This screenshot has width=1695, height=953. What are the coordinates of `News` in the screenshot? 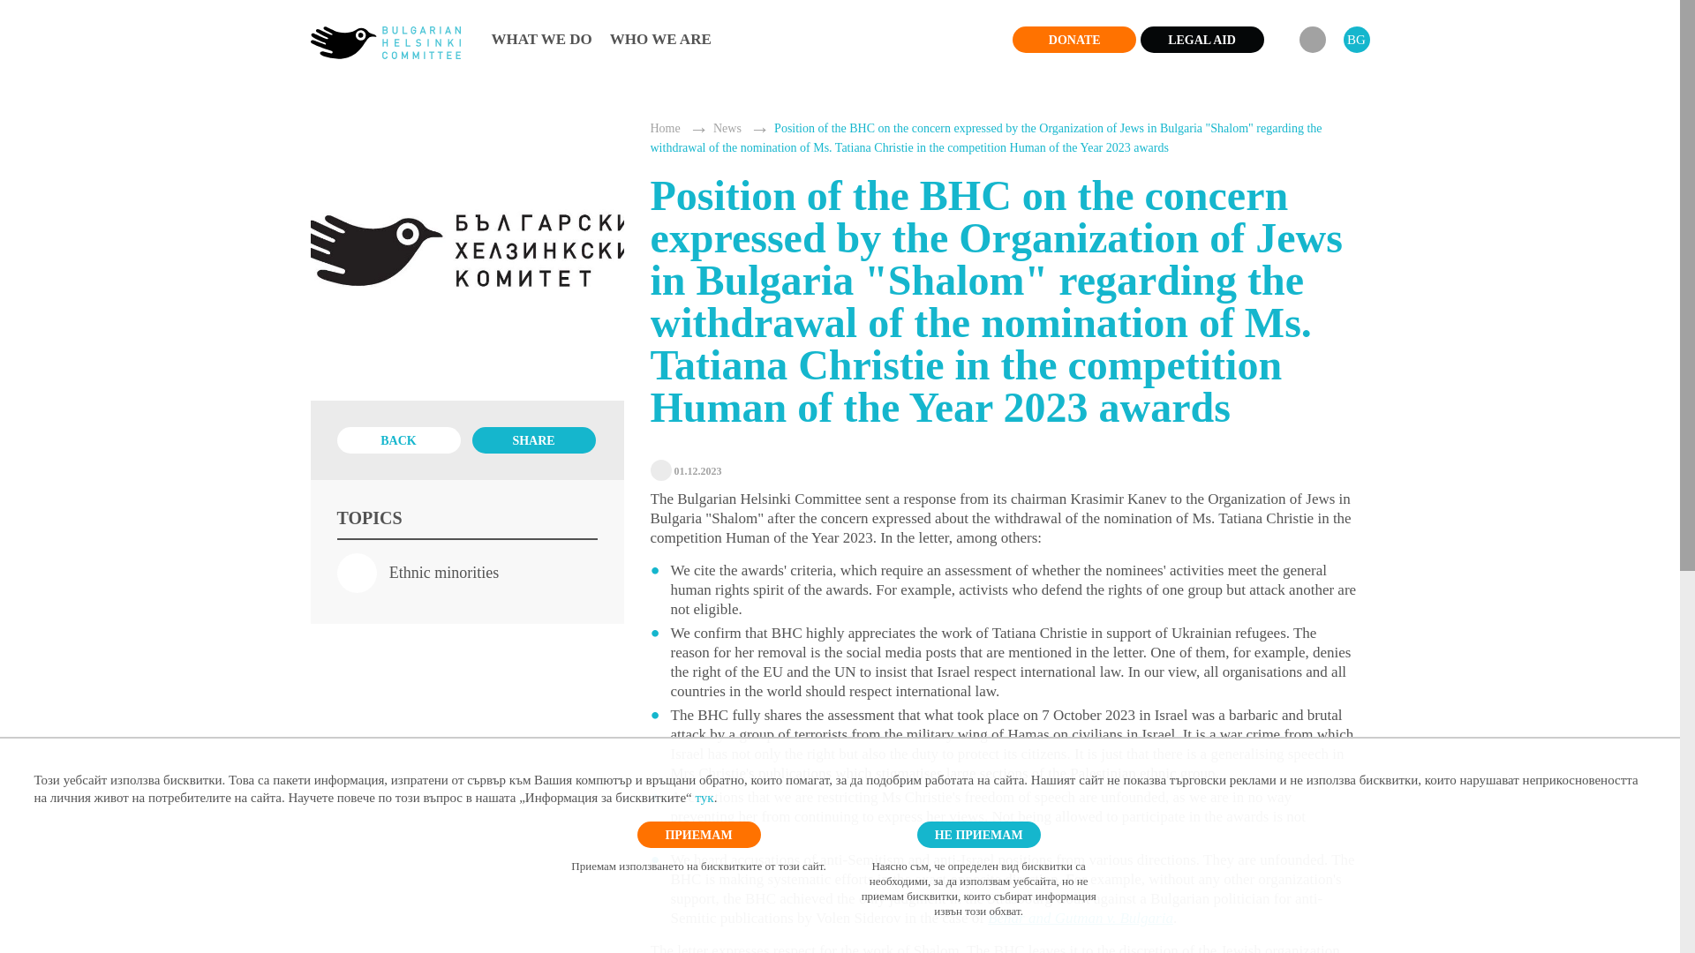 It's located at (727, 129).